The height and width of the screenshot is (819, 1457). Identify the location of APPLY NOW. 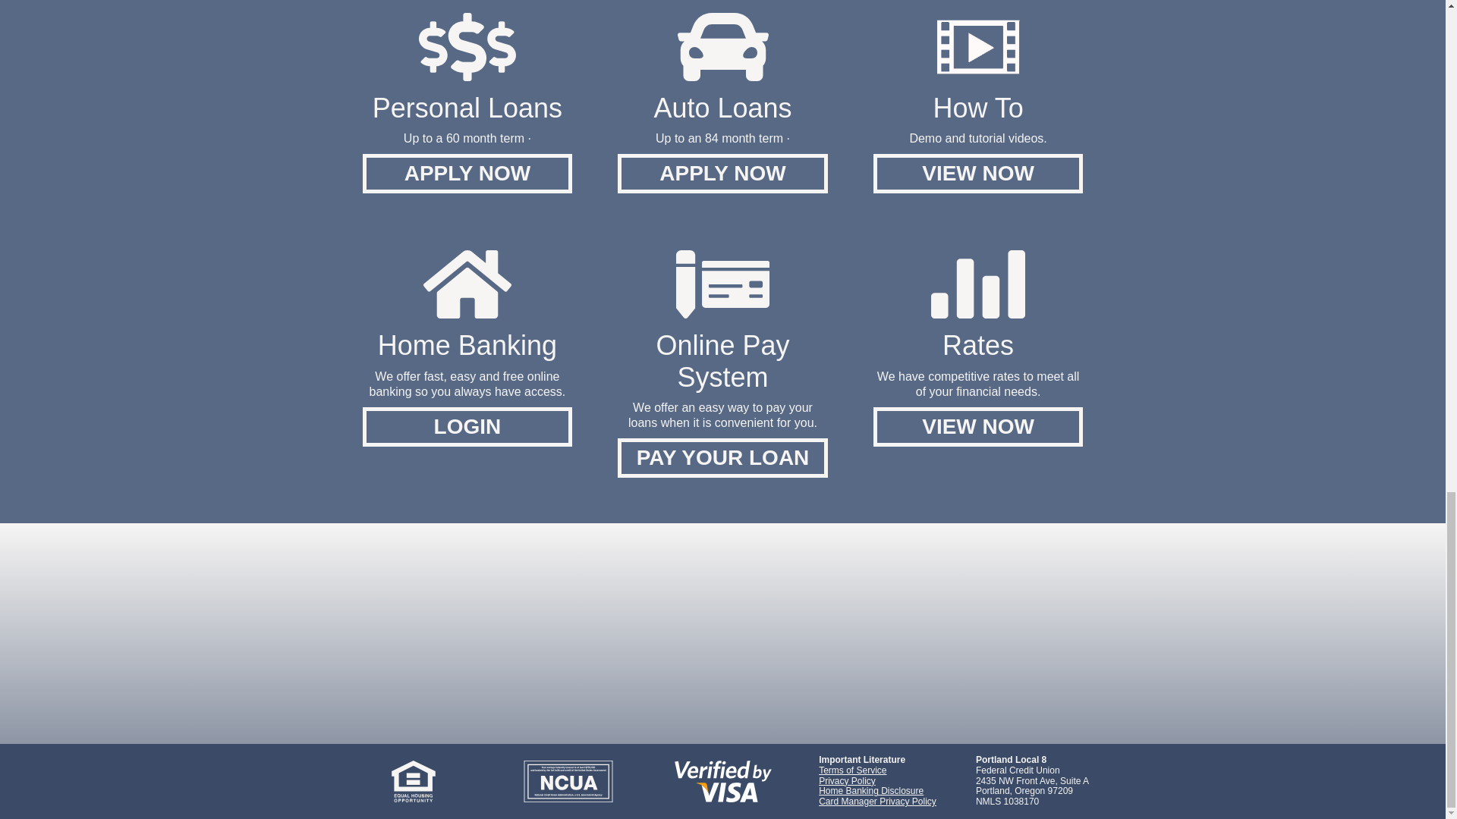
(722, 173).